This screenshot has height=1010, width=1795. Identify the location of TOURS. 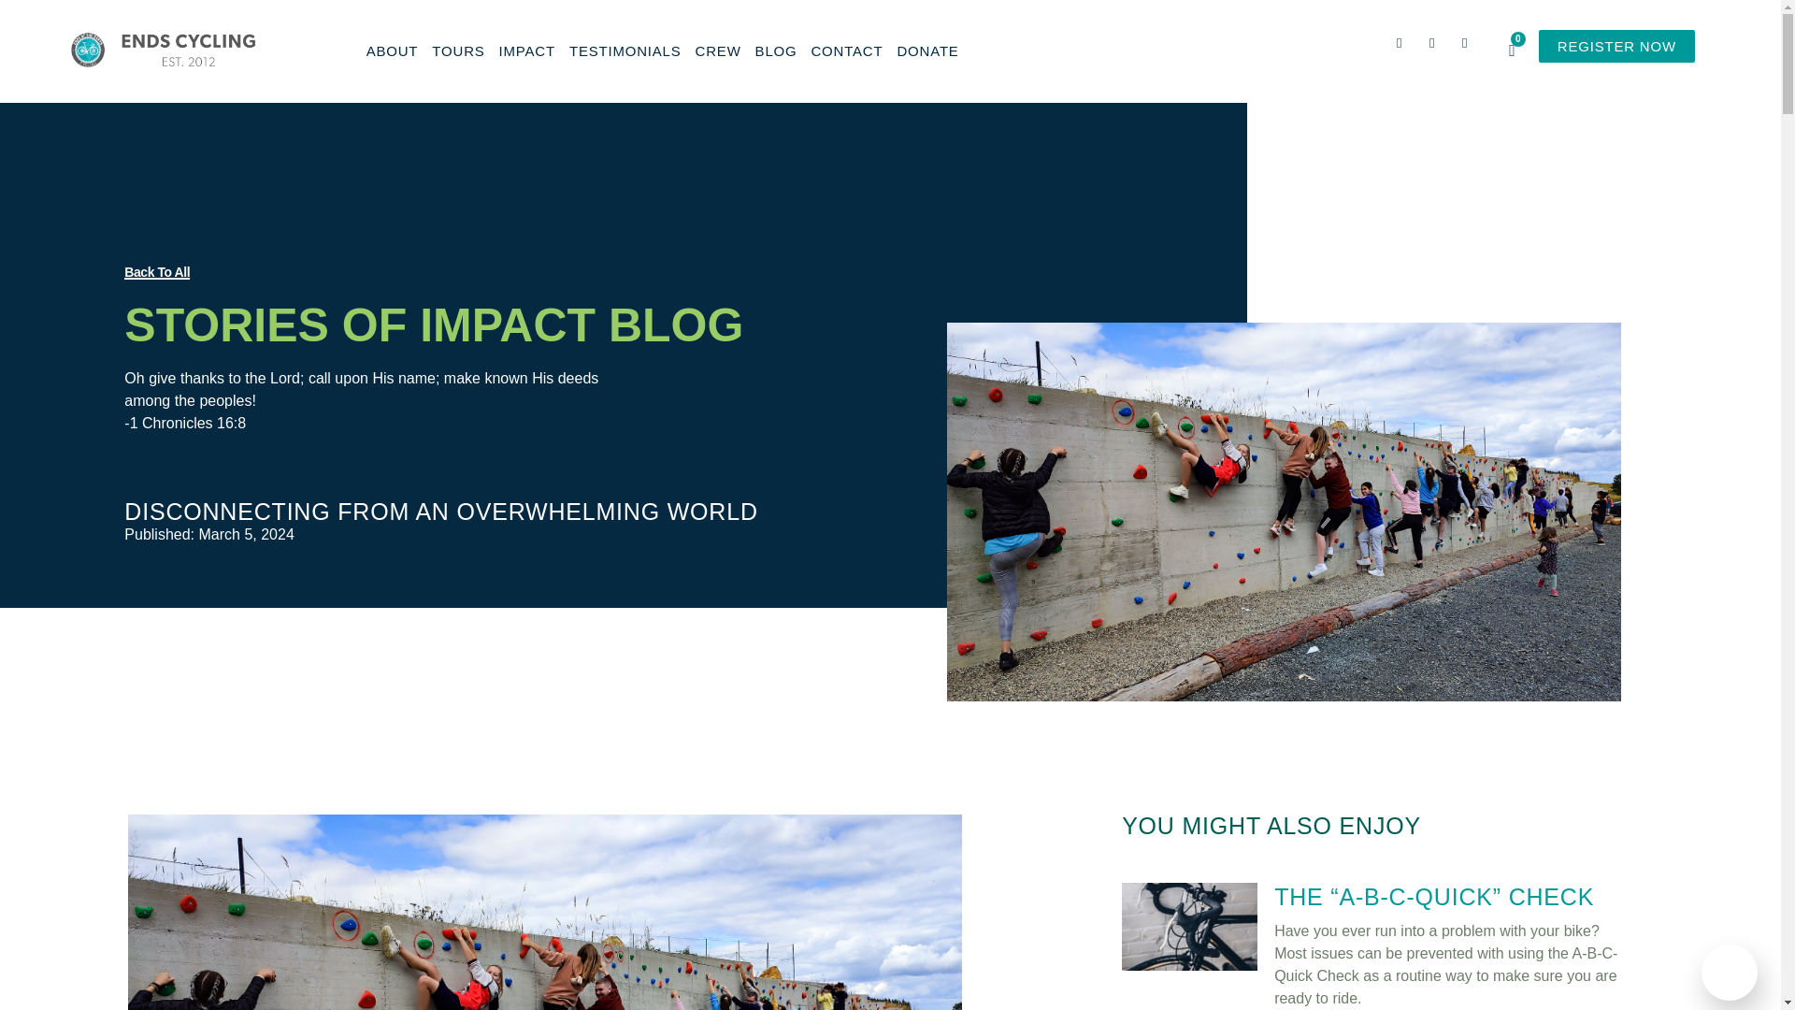
(458, 50).